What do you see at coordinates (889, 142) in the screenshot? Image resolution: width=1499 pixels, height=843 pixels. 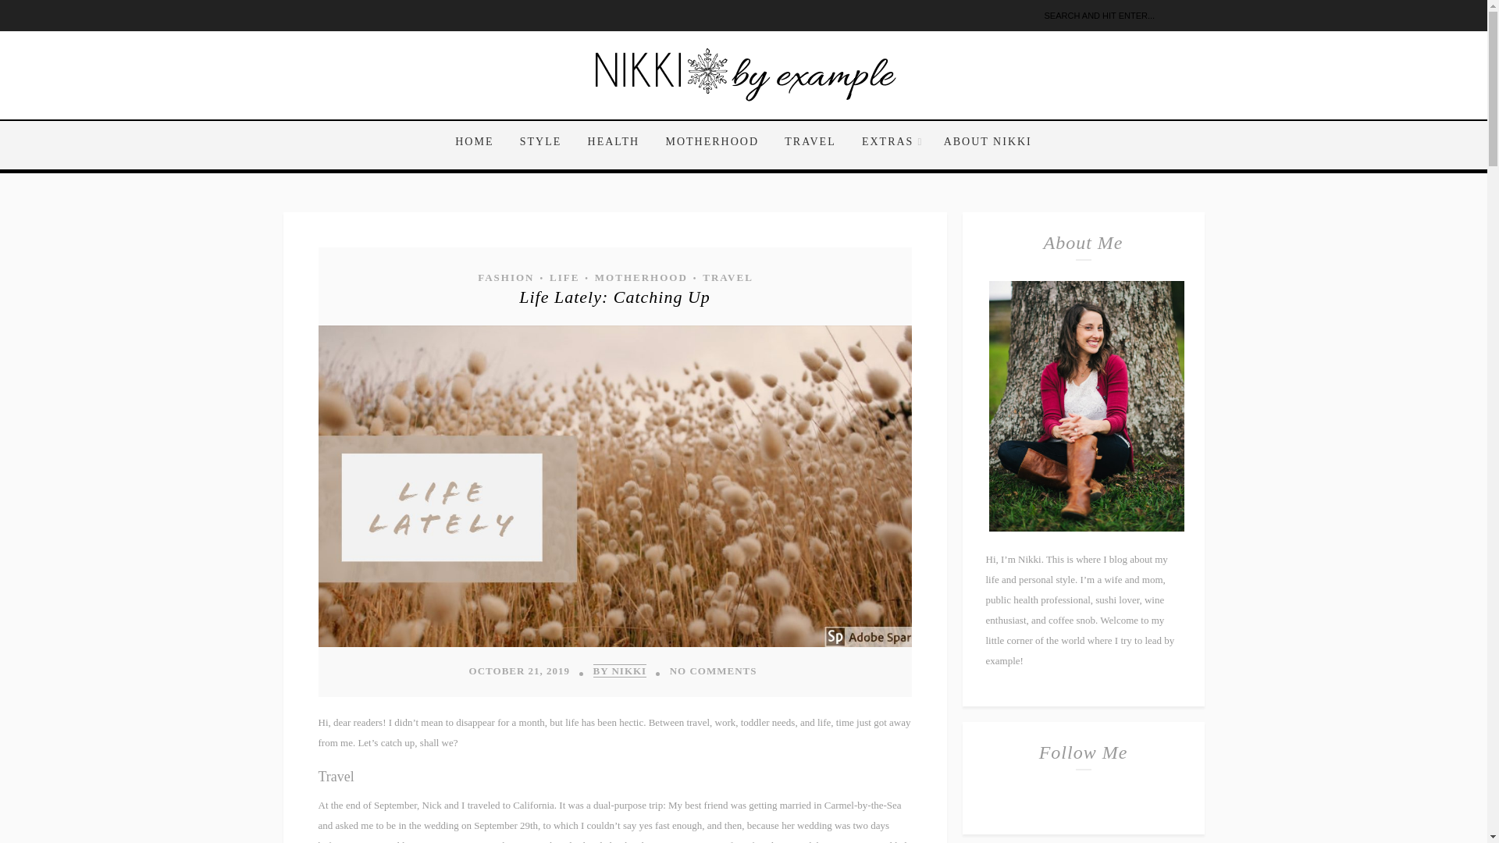 I see `EXTRAS` at bounding box center [889, 142].